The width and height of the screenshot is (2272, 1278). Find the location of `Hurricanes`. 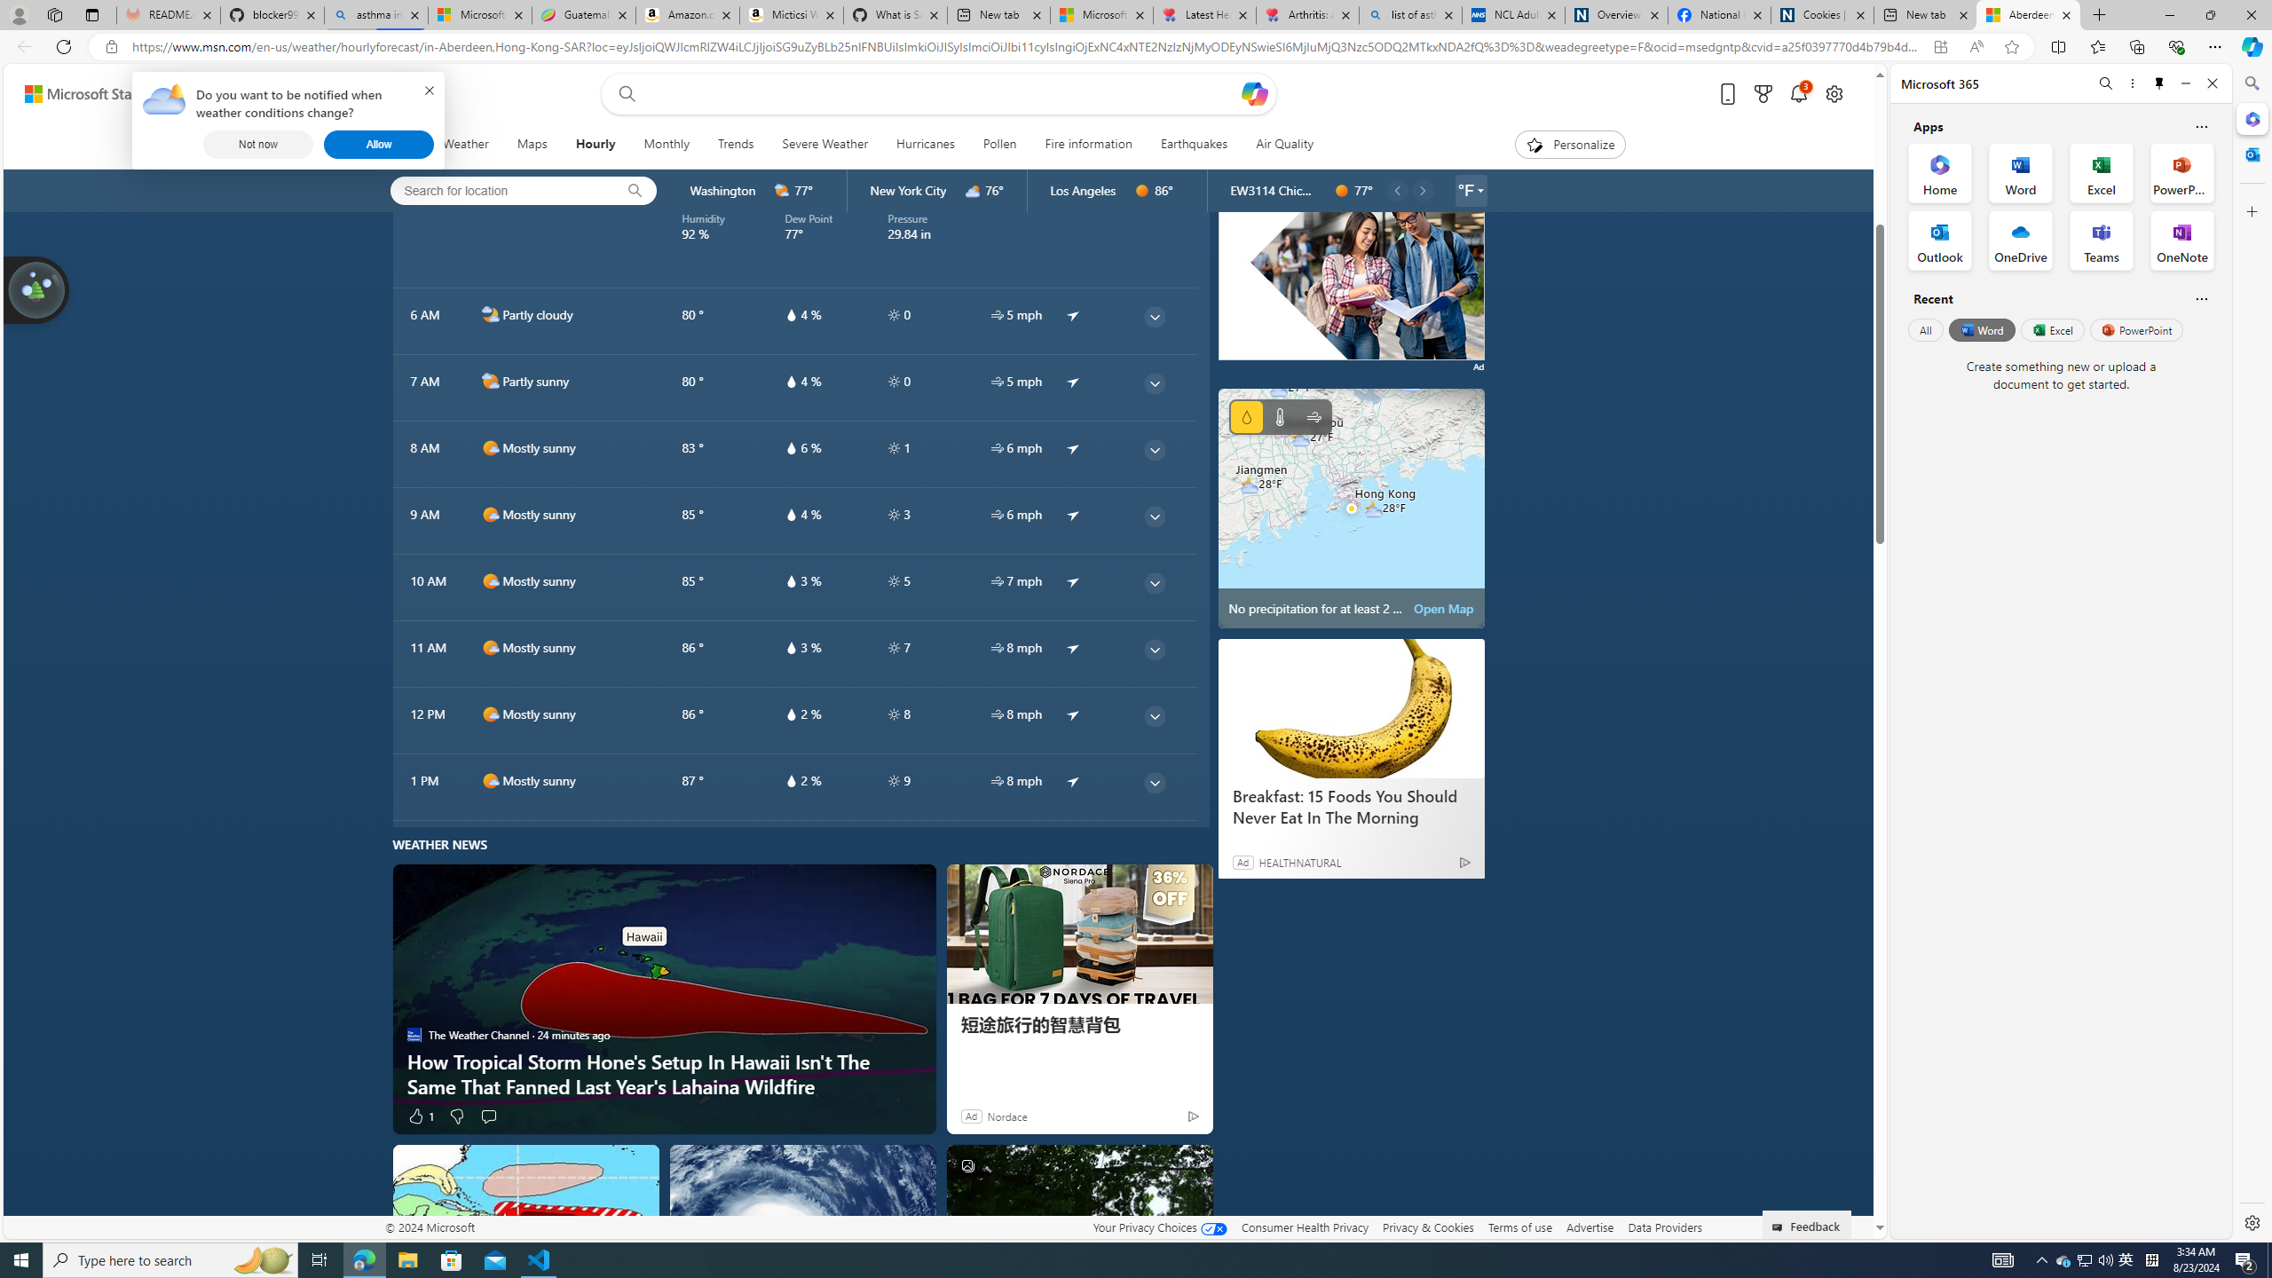

Hurricanes is located at coordinates (926, 145).